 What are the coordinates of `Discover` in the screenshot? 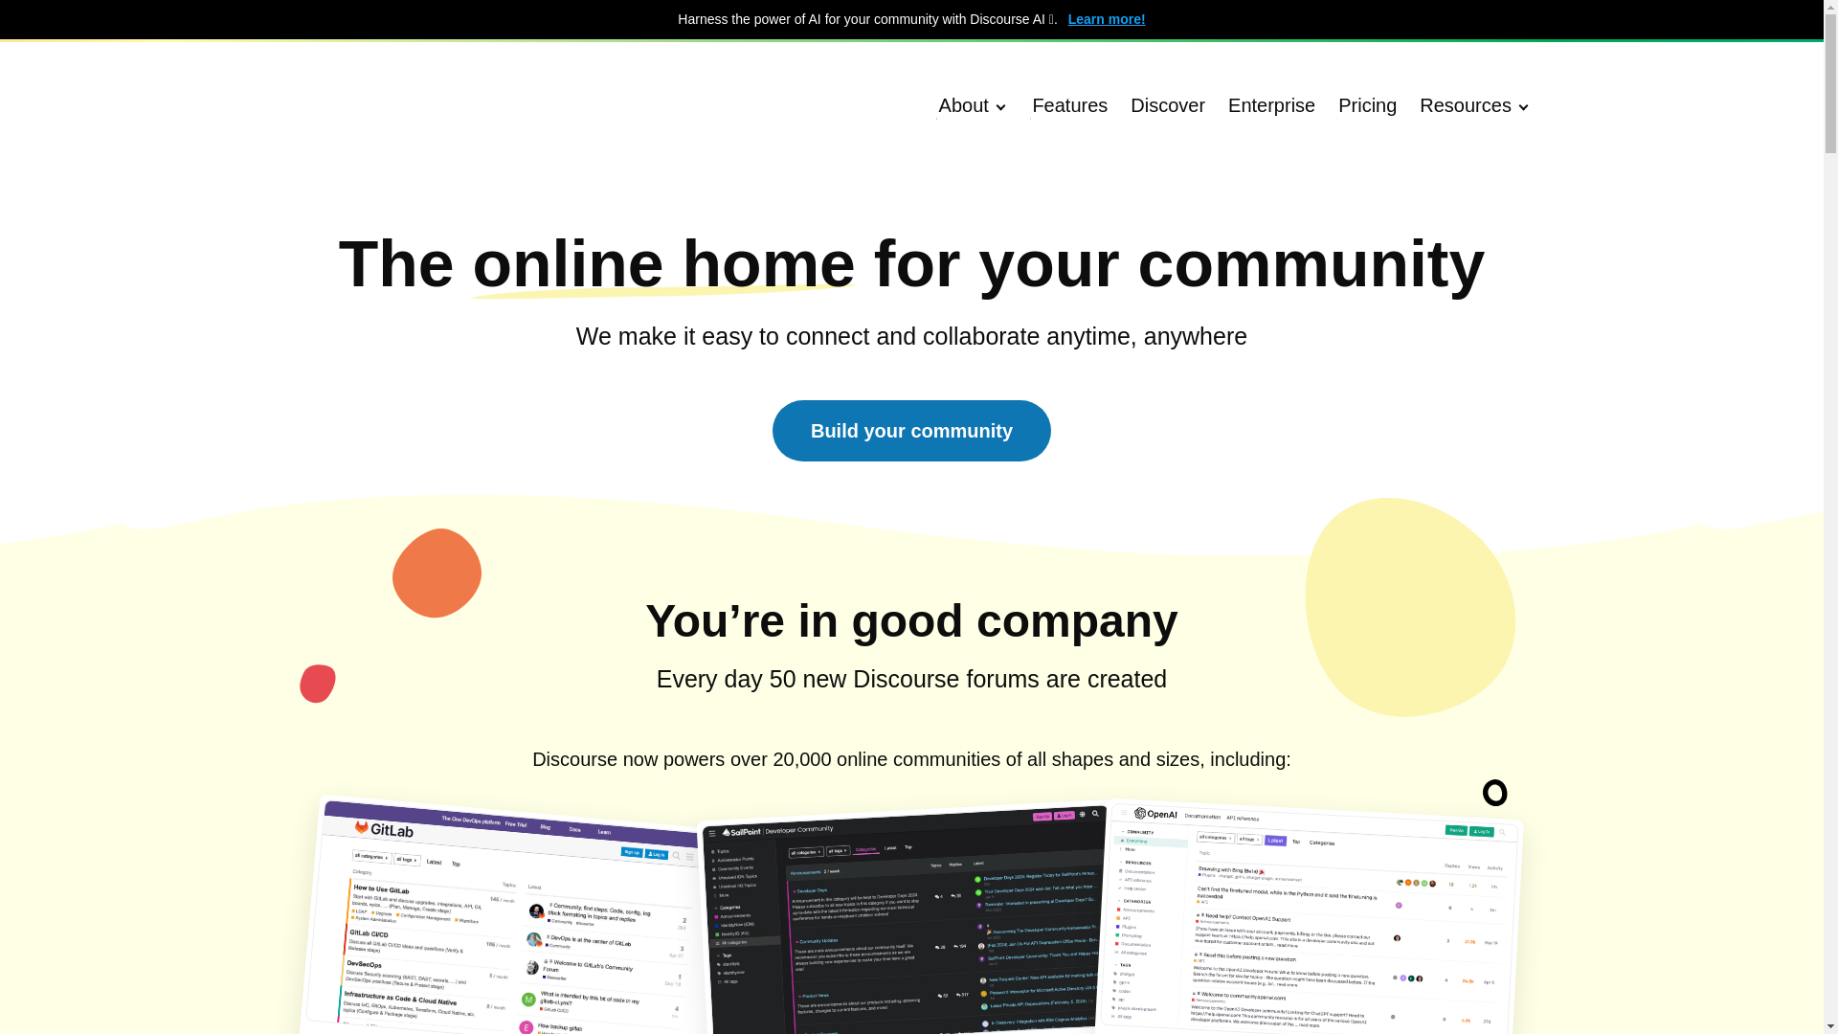 It's located at (1168, 105).